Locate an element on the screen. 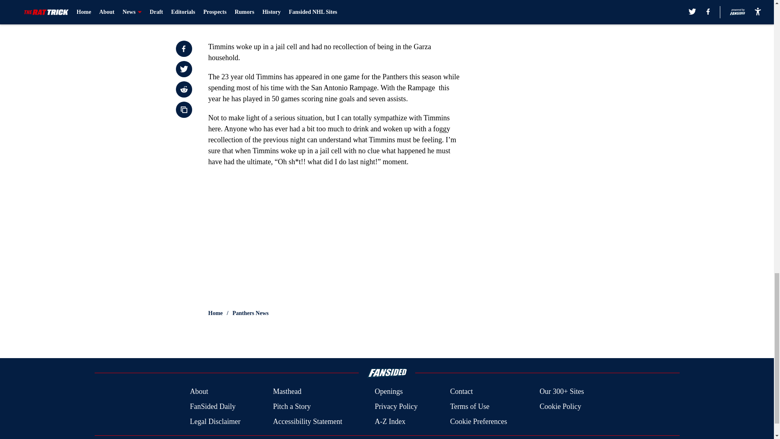  Masthead is located at coordinates (287, 392).